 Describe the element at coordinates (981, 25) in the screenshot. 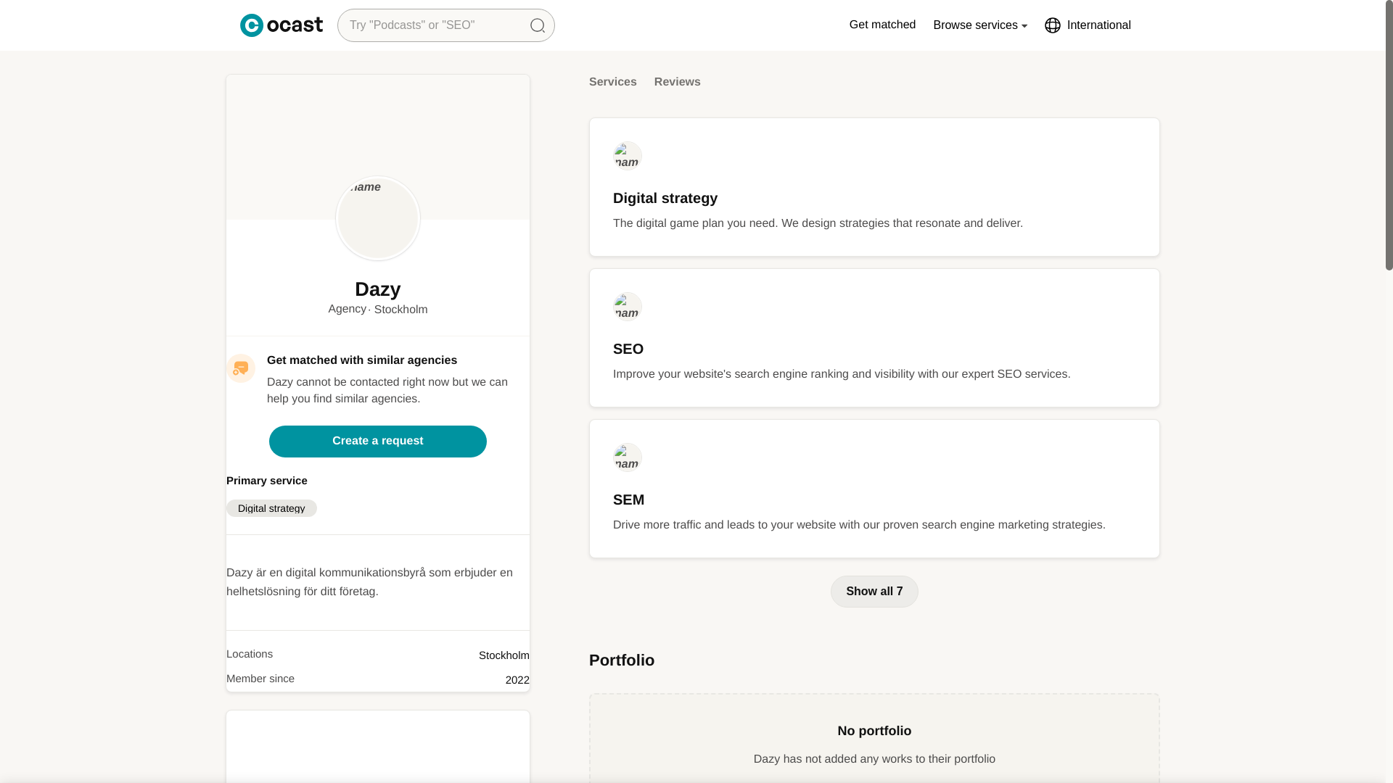

I see `Browse services` at that location.